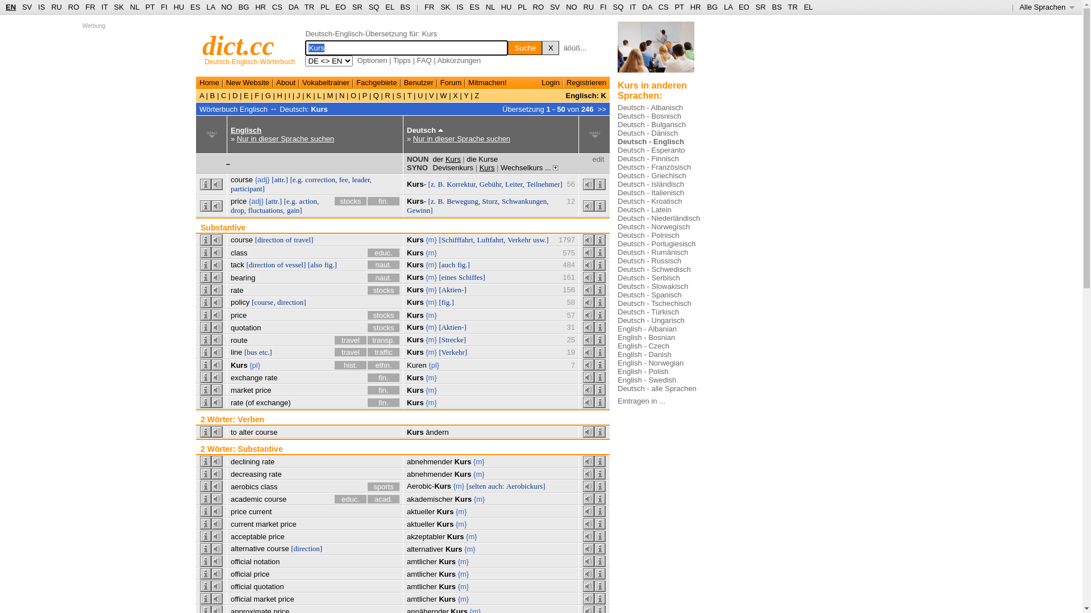 This screenshot has width=1091, height=613. Describe the element at coordinates (429, 486) in the screenshot. I see `Aerobic-Kurs` at that location.